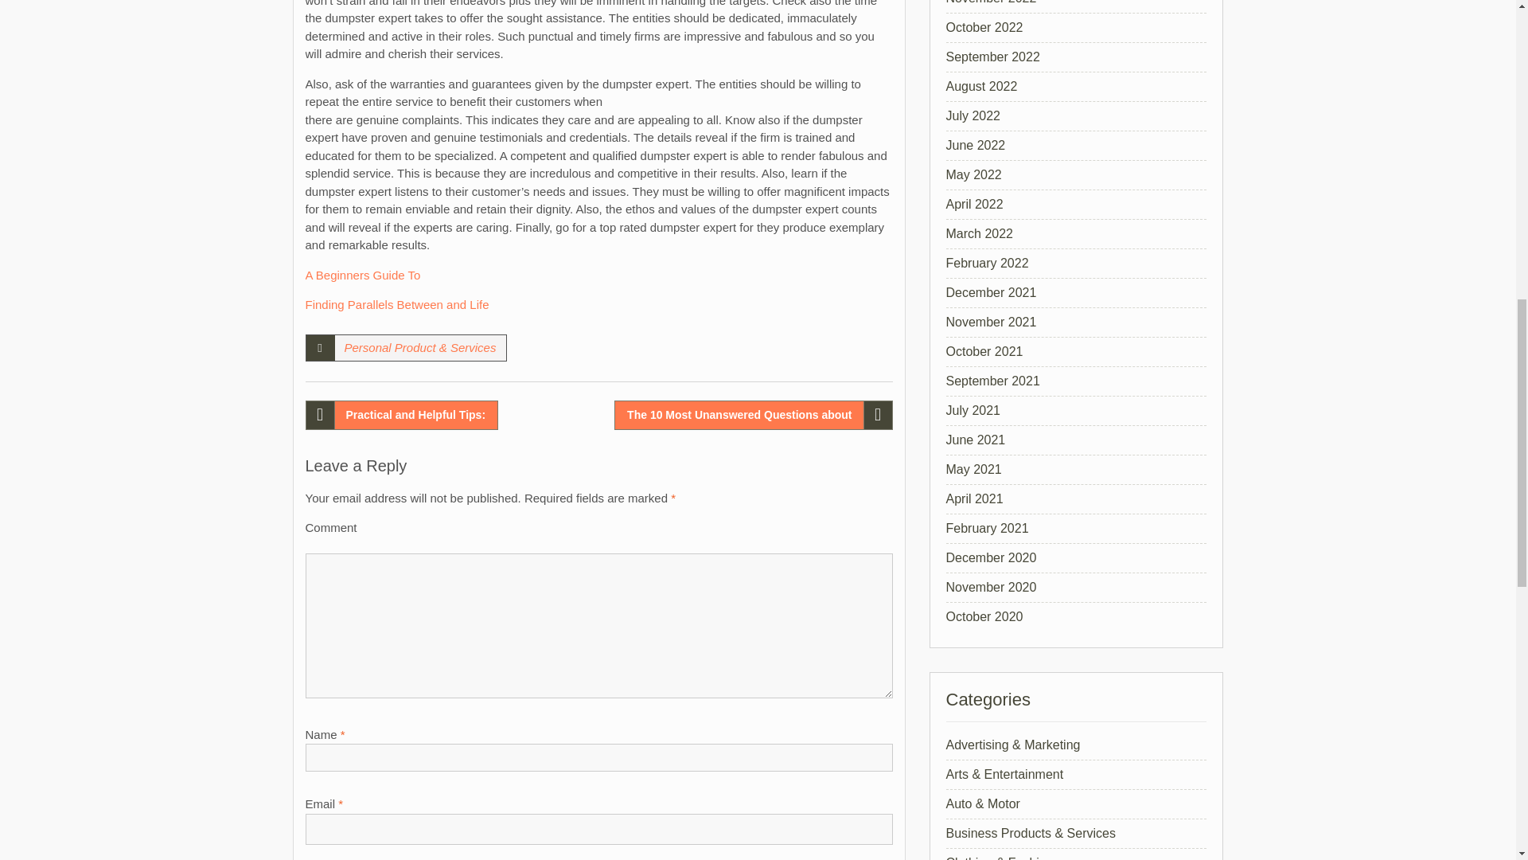  Describe the element at coordinates (990, 2) in the screenshot. I see `November 2022` at that location.